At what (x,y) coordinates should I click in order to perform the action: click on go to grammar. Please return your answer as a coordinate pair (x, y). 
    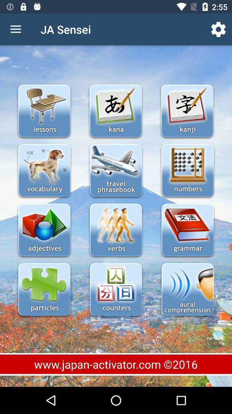
    Looking at the image, I should click on (187, 230).